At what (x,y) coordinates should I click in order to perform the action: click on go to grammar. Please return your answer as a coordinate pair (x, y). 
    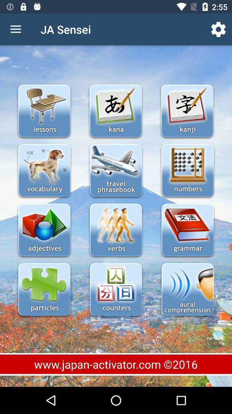
    Looking at the image, I should click on (187, 230).